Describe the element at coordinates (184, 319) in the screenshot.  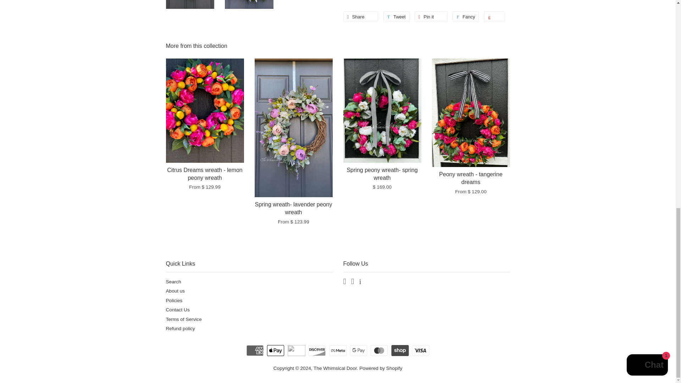
I see `Terms of Service` at that location.